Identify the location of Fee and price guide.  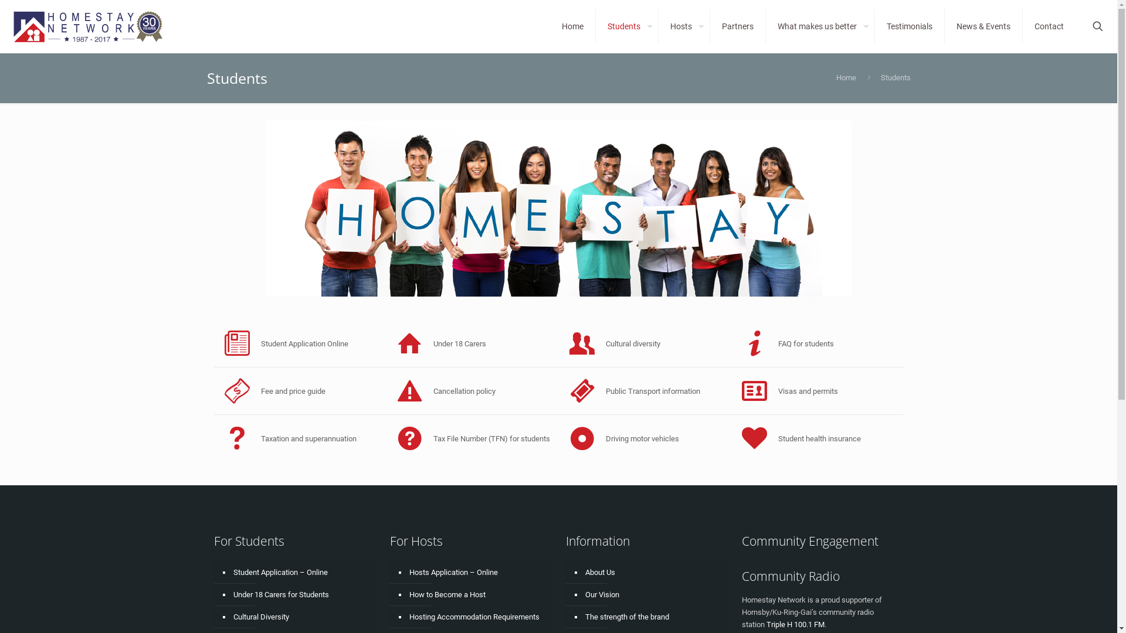
(300, 391).